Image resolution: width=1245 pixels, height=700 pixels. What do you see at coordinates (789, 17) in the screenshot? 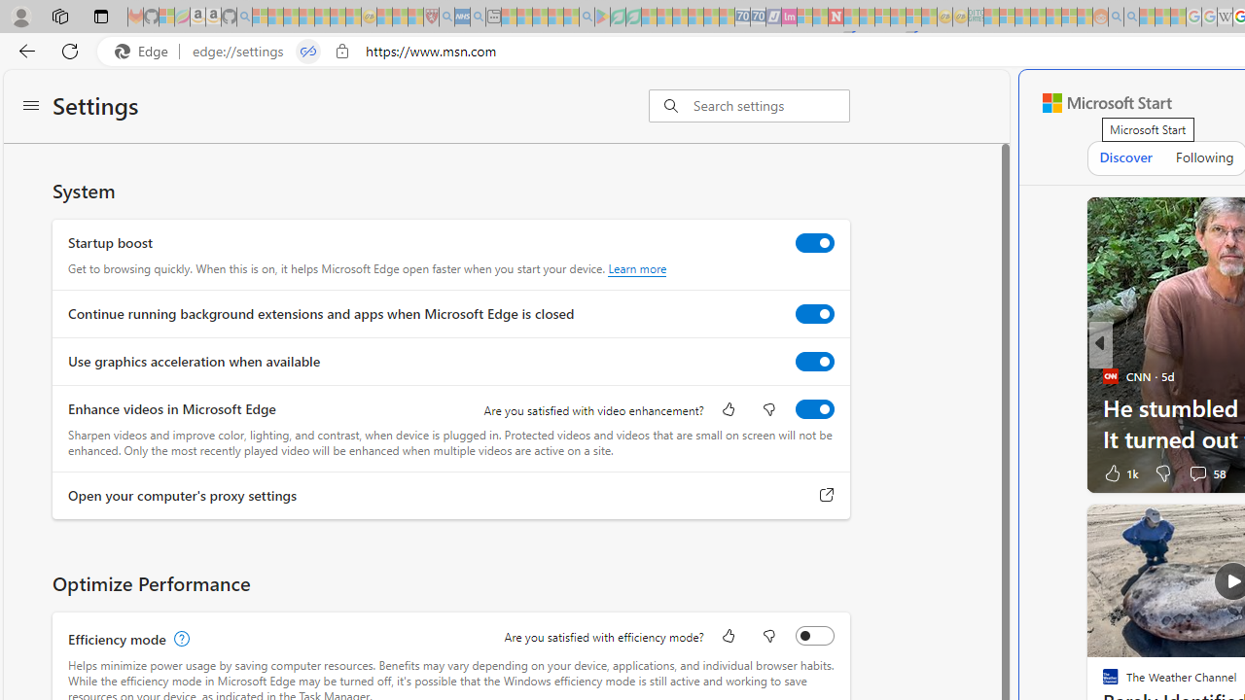
I see `Jobs - lastminute.com Investor Portal - Sleeping` at bounding box center [789, 17].